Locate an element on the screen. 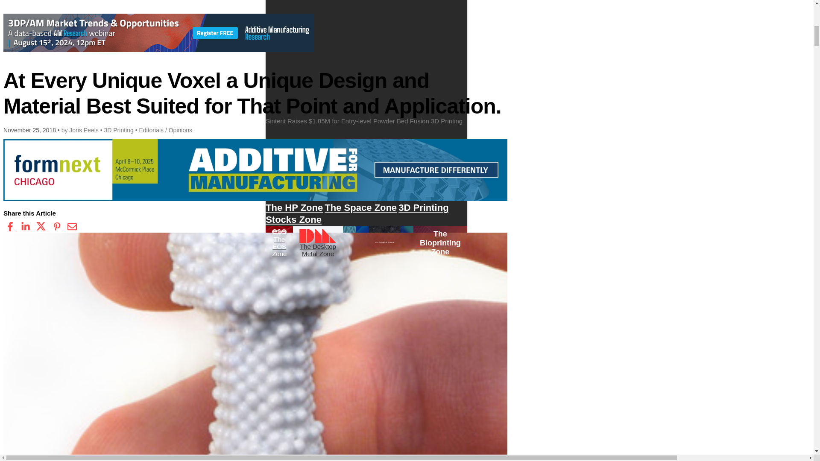 The image size is (820, 461). Bioprinting Zone is located at coordinates (327, 195).